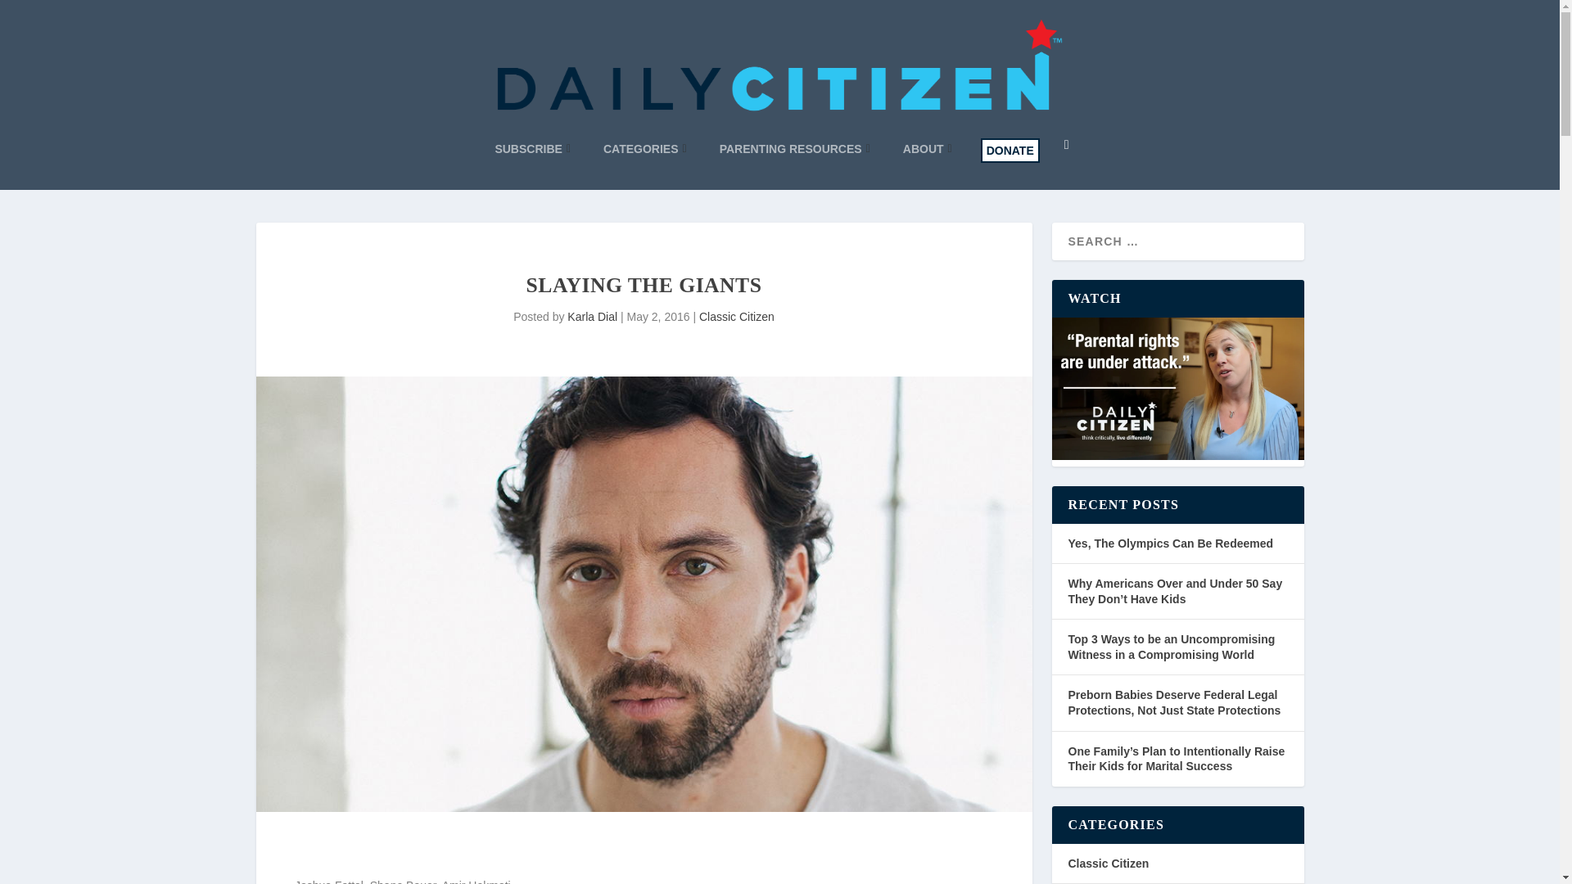  What do you see at coordinates (794, 149) in the screenshot?
I see `PARENTING RESOURCES` at bounding box center [794, 149].